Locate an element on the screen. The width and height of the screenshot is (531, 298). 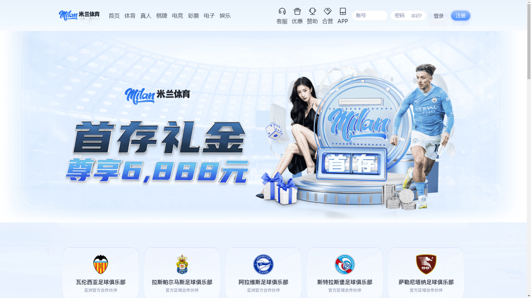
Solutions is located at coordinates (442, 11).